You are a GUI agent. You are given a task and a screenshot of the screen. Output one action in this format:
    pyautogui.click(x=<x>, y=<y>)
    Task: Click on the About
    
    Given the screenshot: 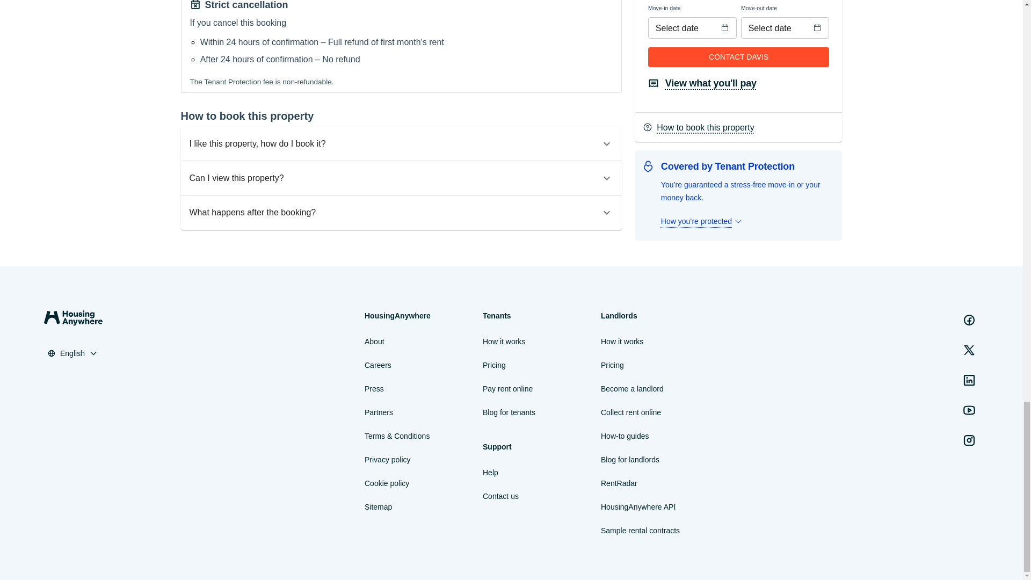 What is the action you would take?
    pyautogui.click(x=375, y=342)
    